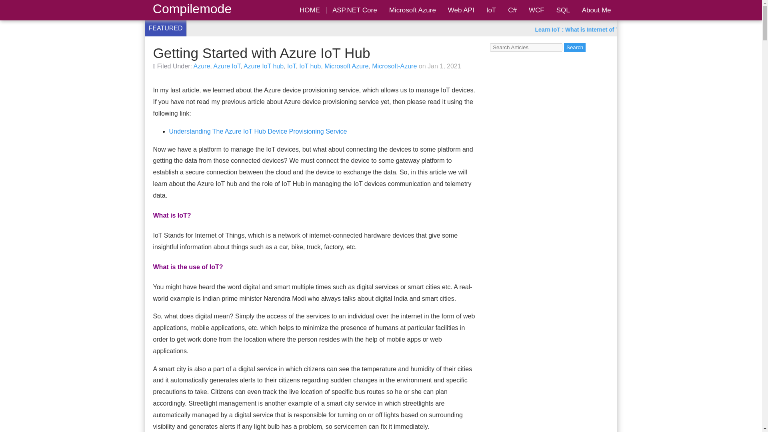 The image size is (768, 432). What do you see at coordinates (597, 10) in the screenshot?
I see `About Me` at bounding box center [597, 10].